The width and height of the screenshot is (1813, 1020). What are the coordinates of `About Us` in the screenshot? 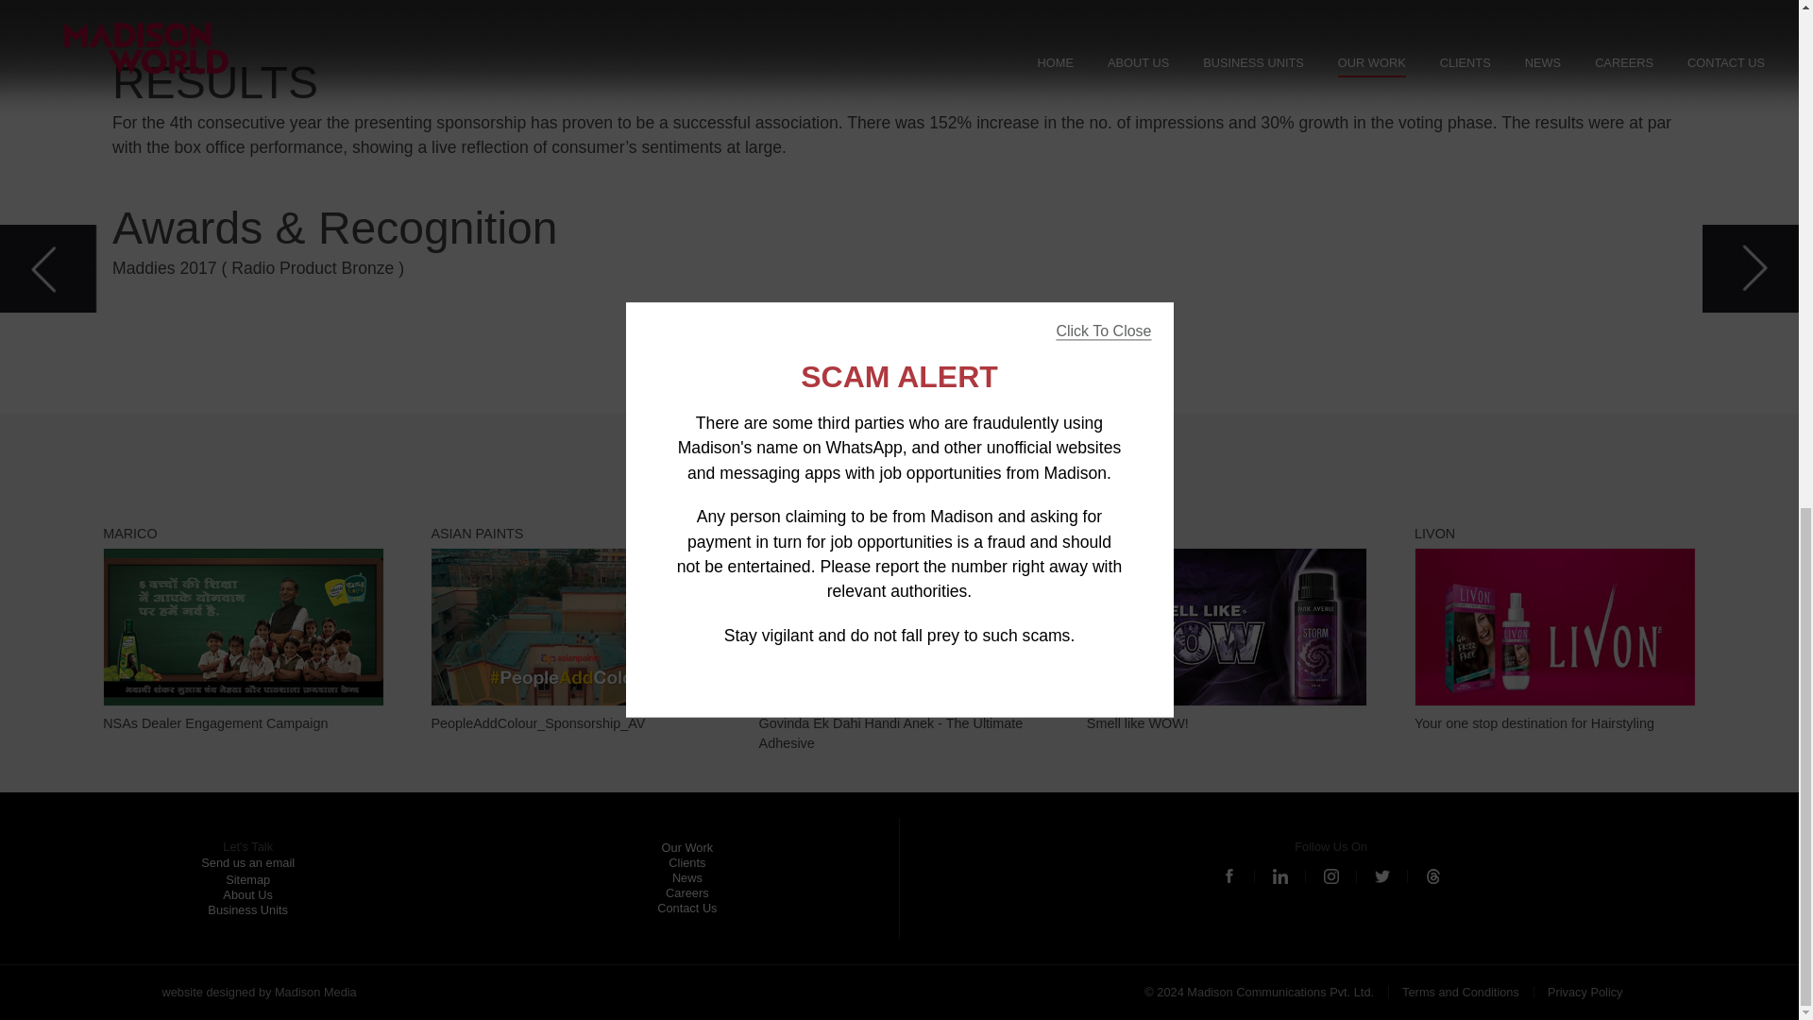 It's located at (900, 640).